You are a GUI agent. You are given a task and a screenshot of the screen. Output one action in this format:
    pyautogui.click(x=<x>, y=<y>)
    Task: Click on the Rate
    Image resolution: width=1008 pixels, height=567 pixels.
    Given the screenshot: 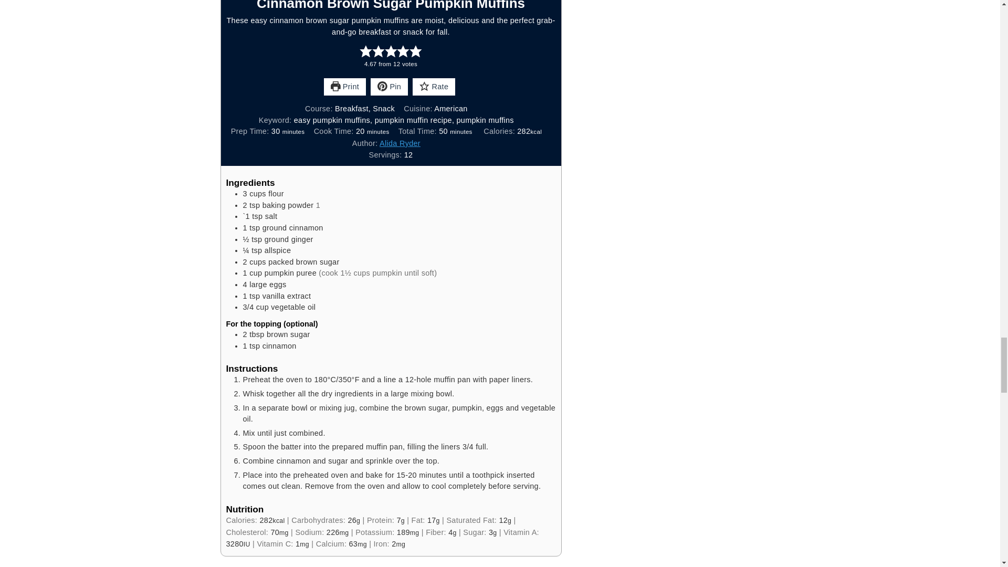 What is the action you would take?
    pyautogui.click(x=434, y=87)
    